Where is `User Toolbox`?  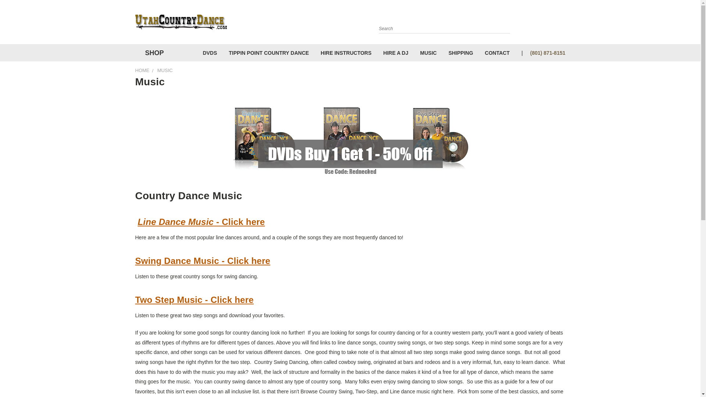
User Toolbox is located at coordinates (551, 24).